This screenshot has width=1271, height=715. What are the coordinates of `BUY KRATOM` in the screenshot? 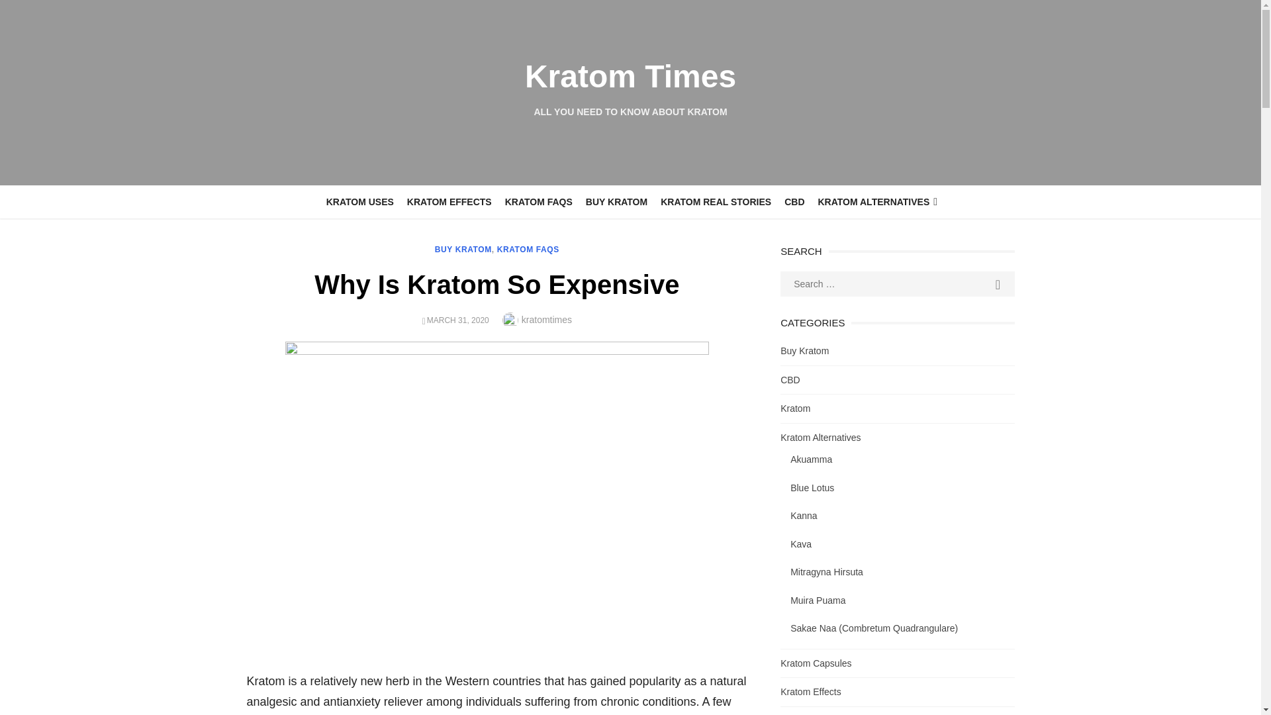 It's located at (463, 250).